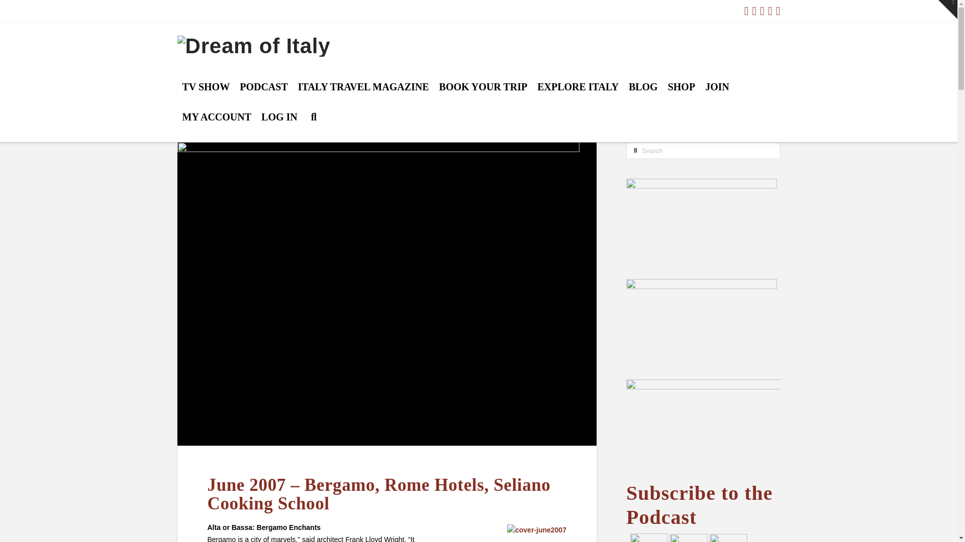 The height and width of the screenshot is (542, 965). What do you see at coordinates (263, 96) in the screenshot?
I see `PODCAST` at bounding box center [263, 96].